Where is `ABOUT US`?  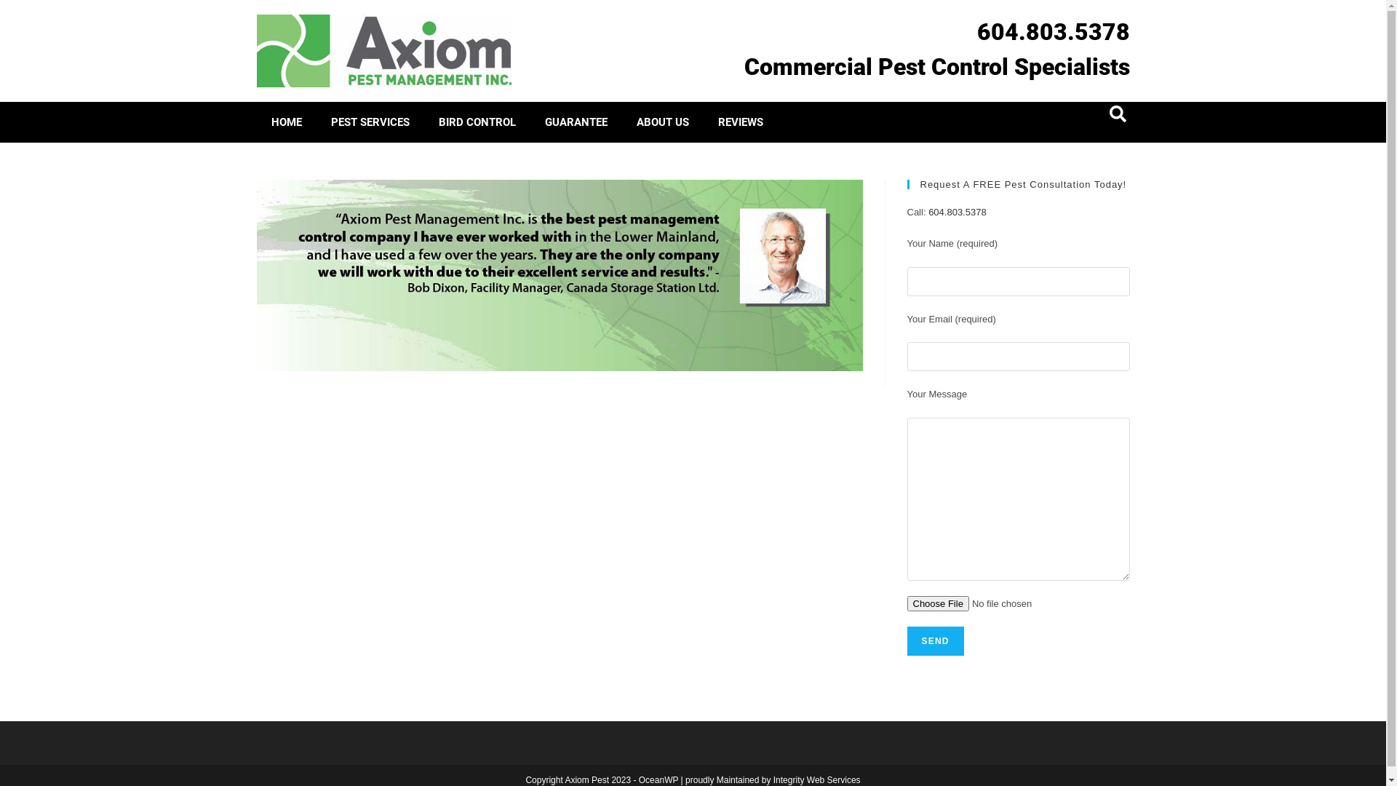 ABOUT US is located at coordinates (662, 122).